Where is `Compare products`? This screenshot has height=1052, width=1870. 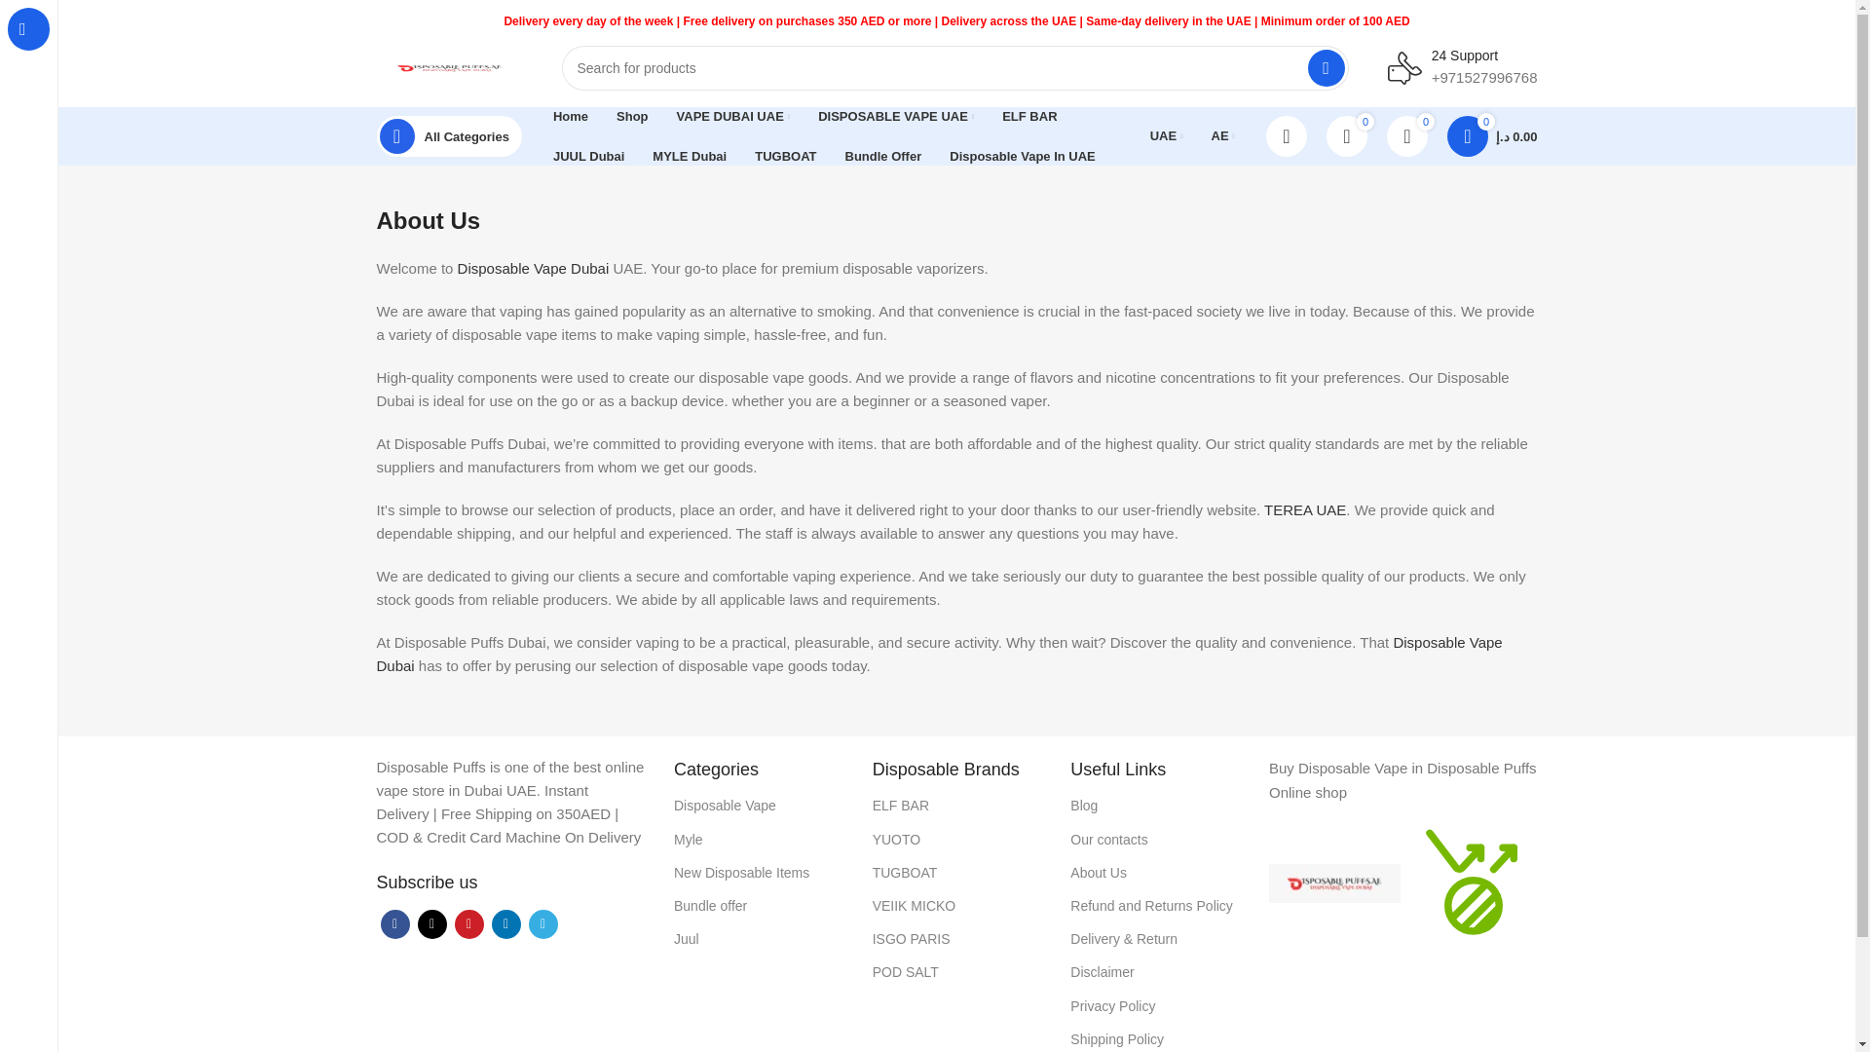
Compare products is located at coordinates (1346, 135).